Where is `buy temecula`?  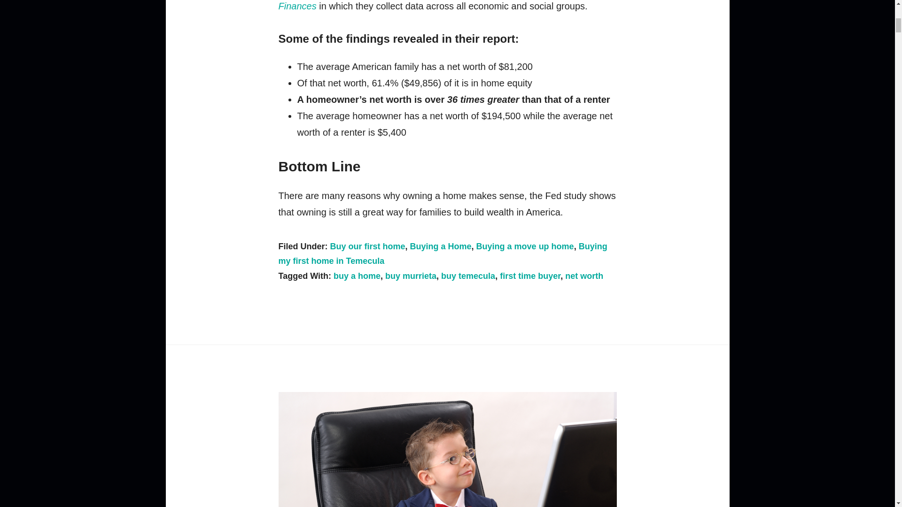 buy temecula is located at coordinates (468, 276).